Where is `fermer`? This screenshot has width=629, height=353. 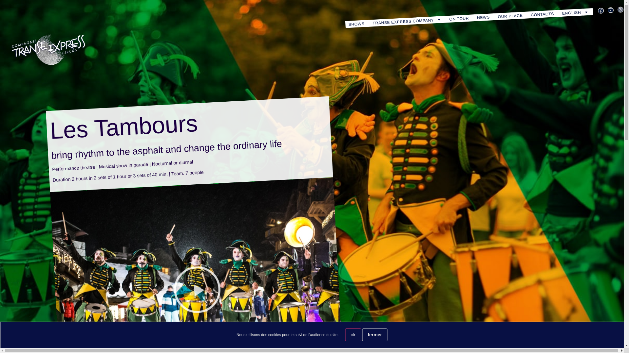
fermer is located at coordinates (375, 335).